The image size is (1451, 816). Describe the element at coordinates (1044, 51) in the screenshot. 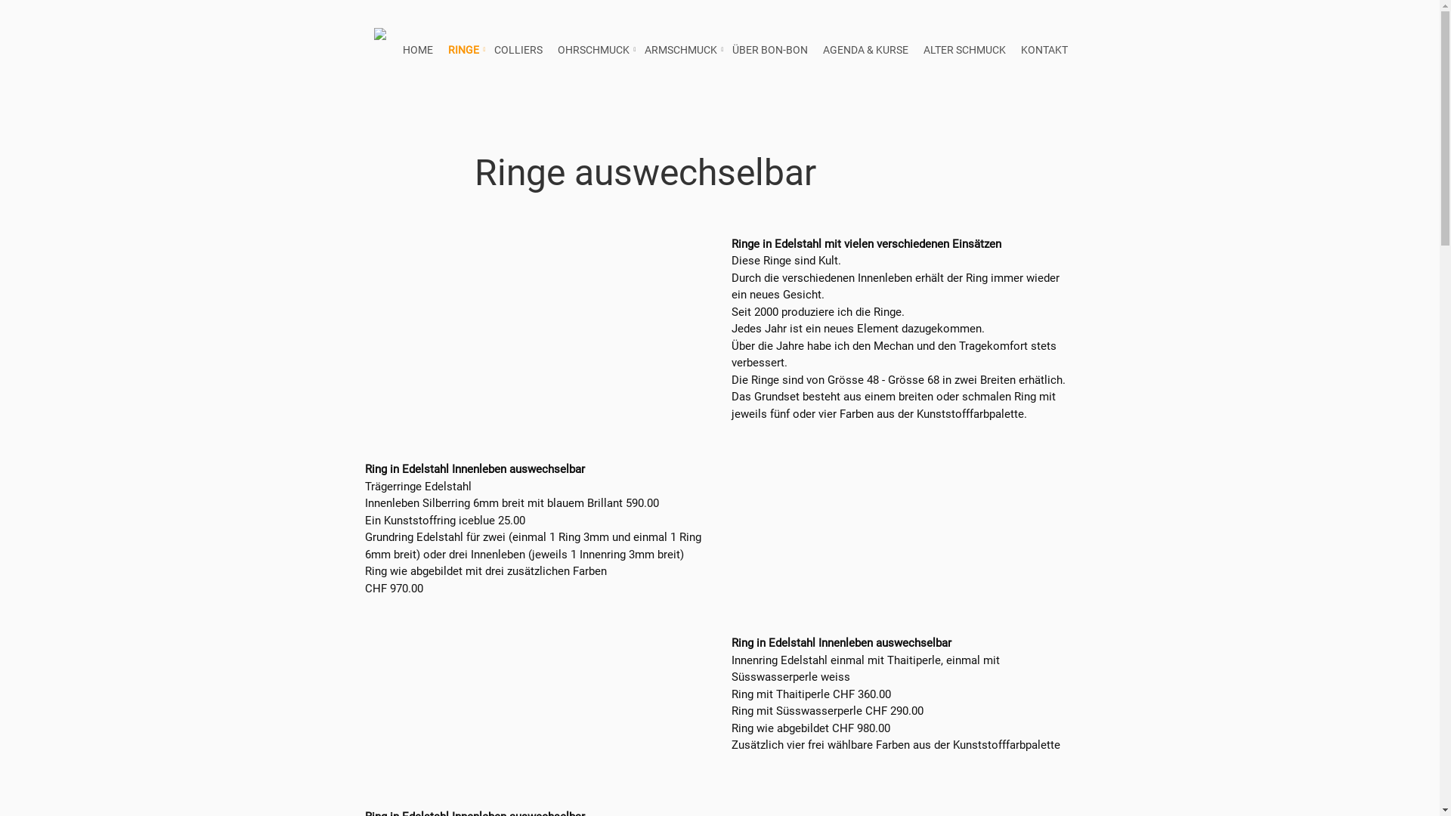

I see `KONTAKT` at that location.